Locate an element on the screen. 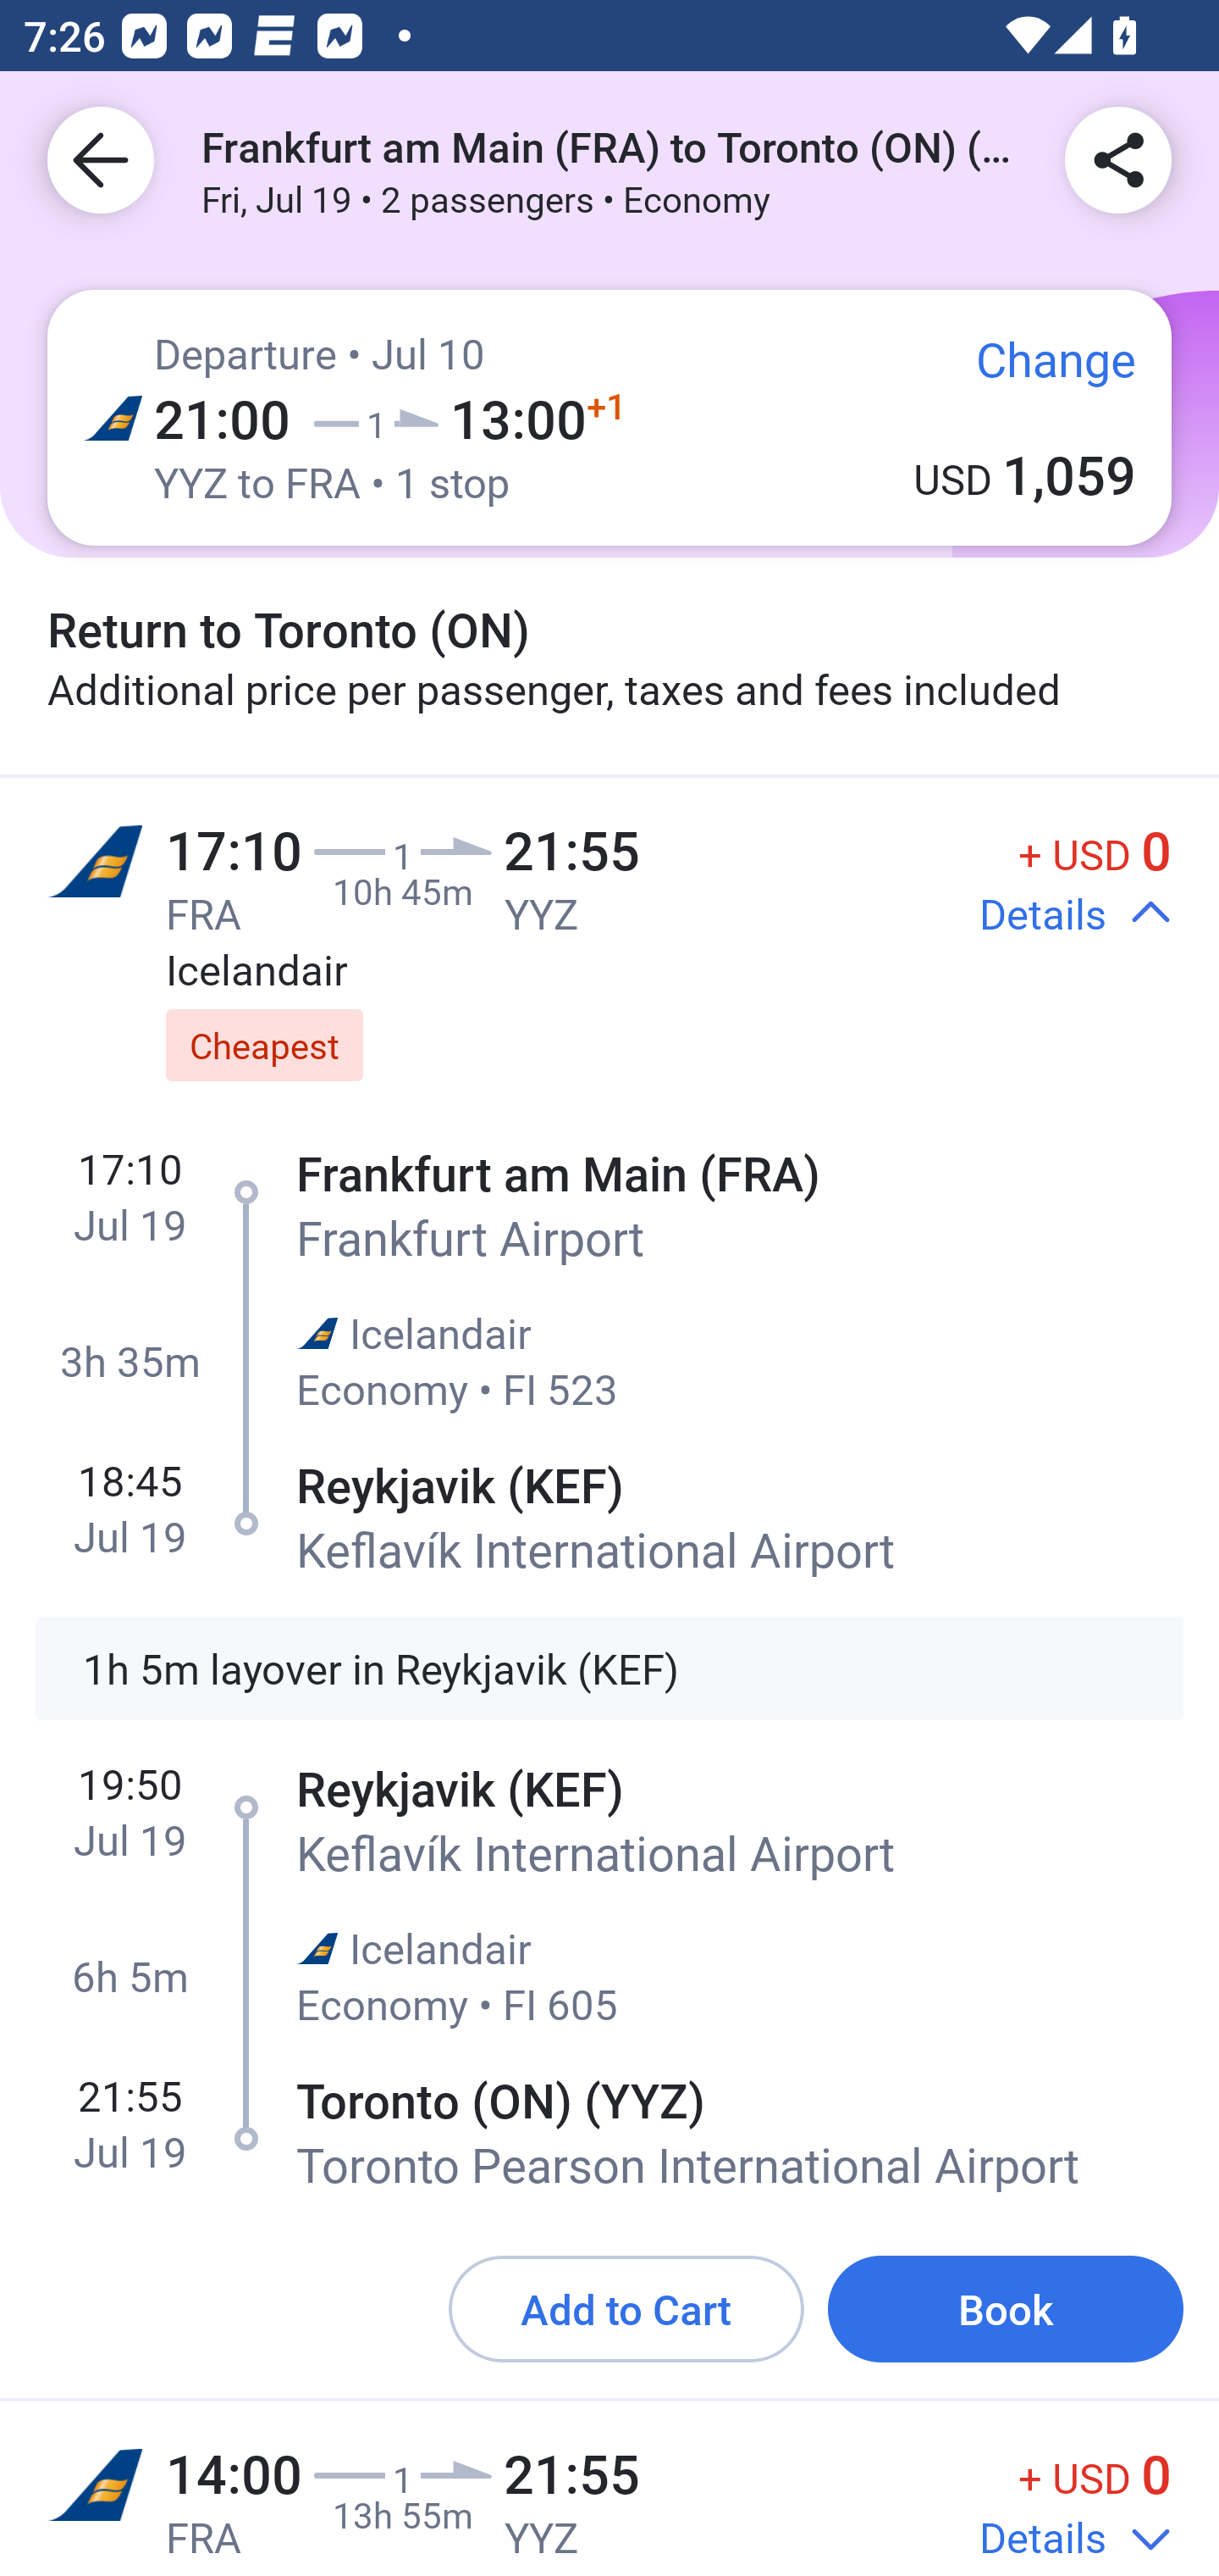 This screenshot has width=1219, height=2576. Book is located at coordinates (1006, 2308).